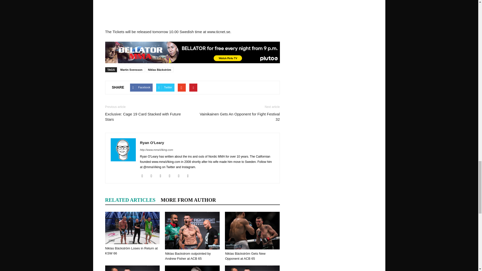  Describe the element at coordinates (180, 176) in the screenshot. I see `Twitter` at that location.